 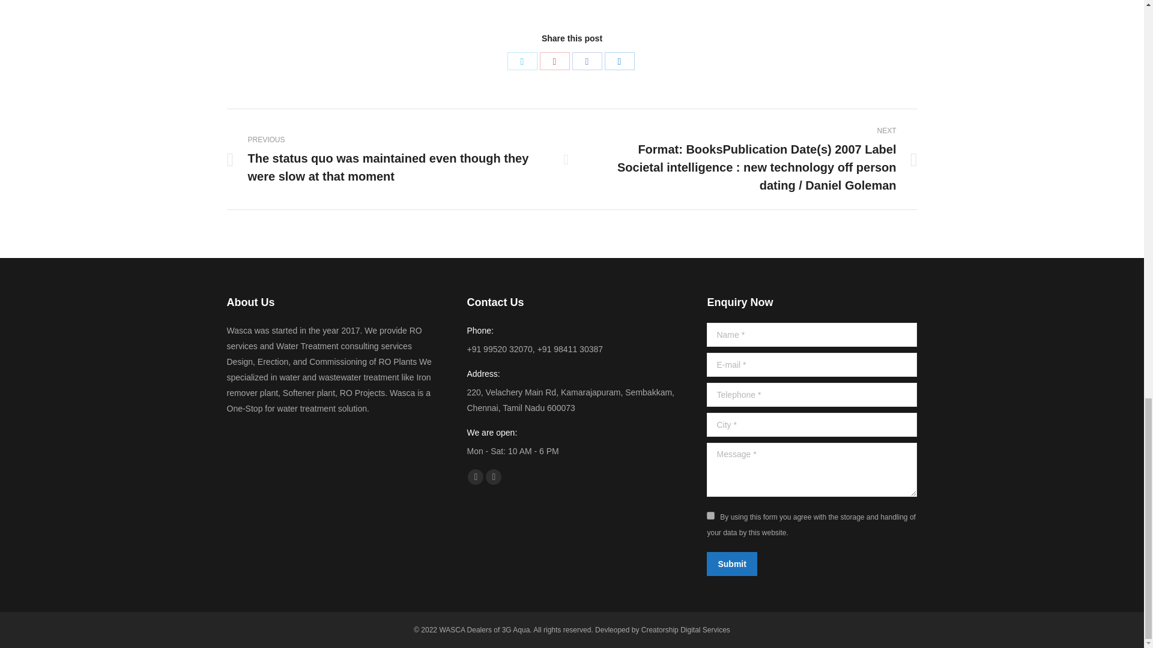 I want to click on on, so click(x=710, y=516).